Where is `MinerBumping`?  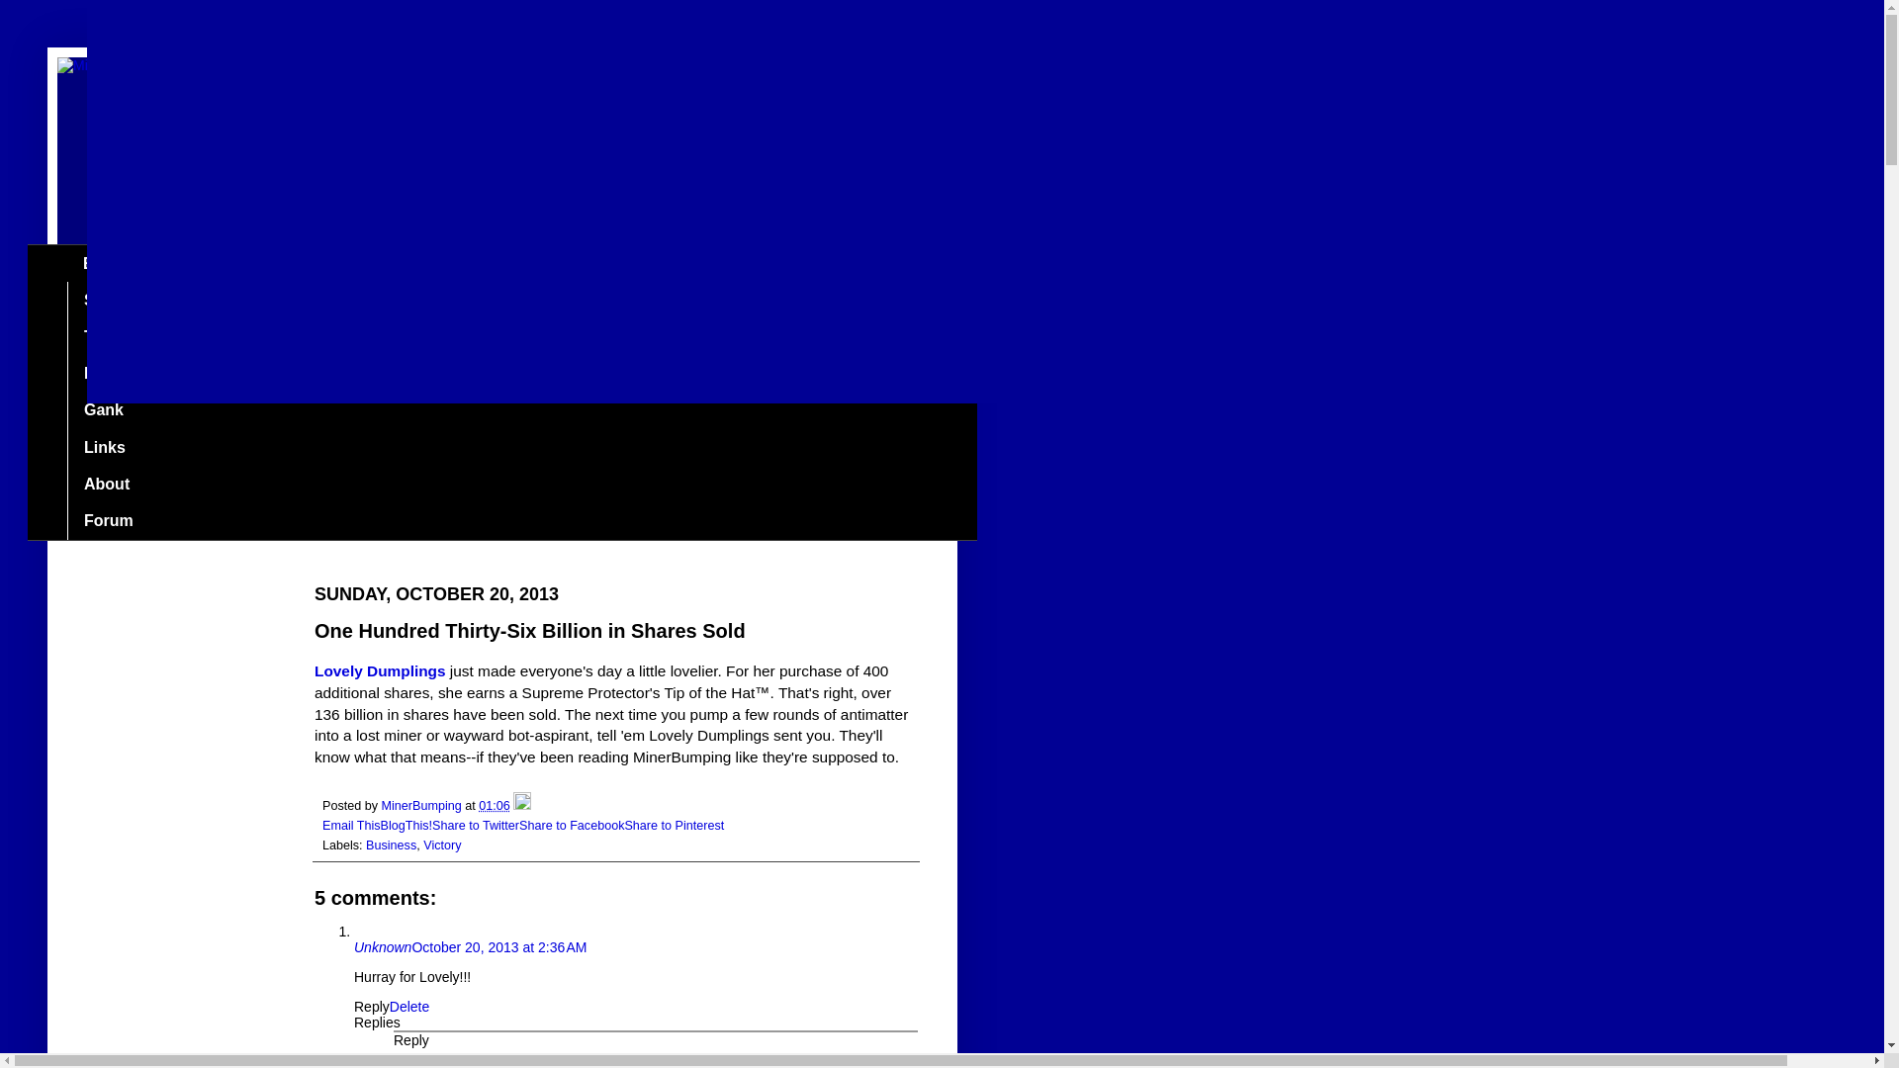
MinerBumping is located at coordinates (423, 805).